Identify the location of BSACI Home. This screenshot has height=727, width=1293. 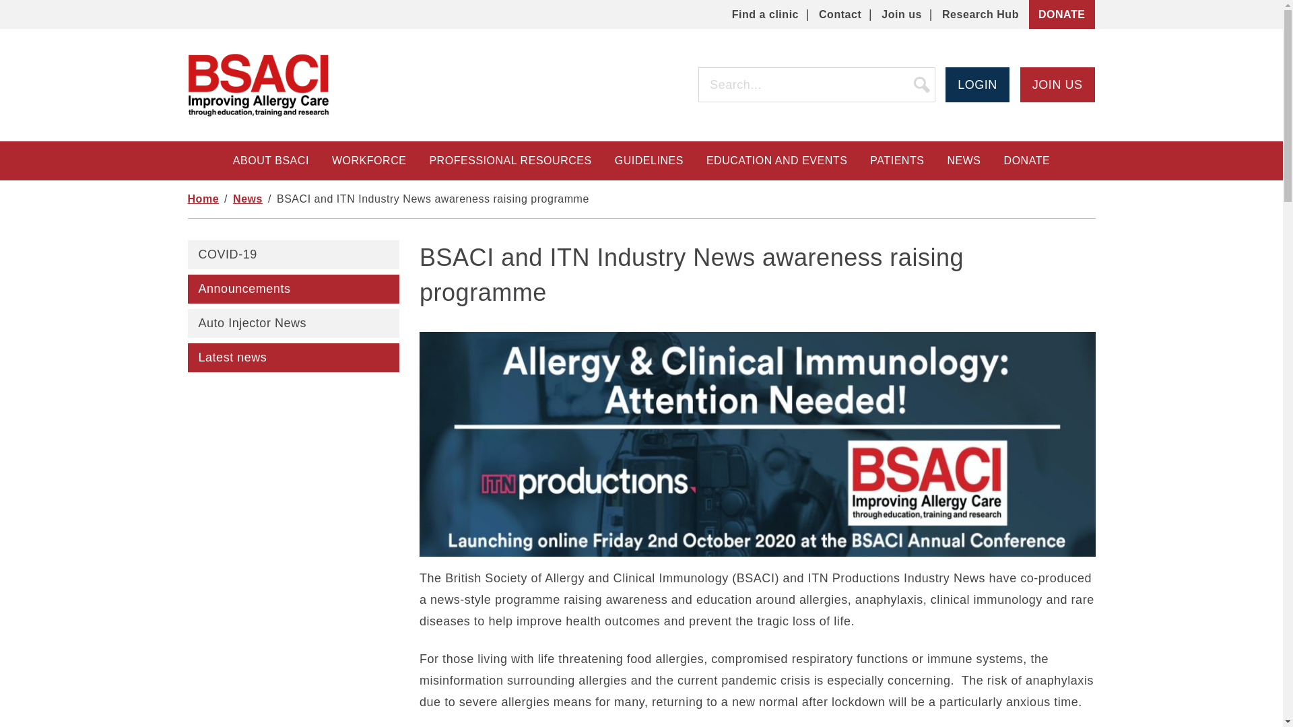
(257, 85).